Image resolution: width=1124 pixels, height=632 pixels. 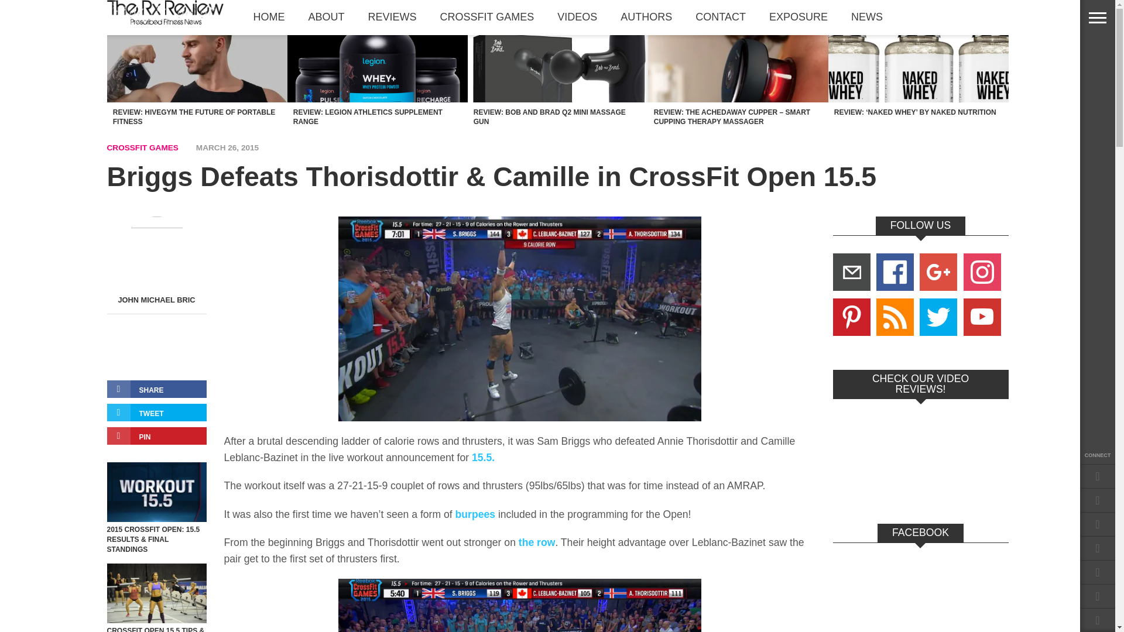 I want to click on NEWS, so click(x=867, y=17).